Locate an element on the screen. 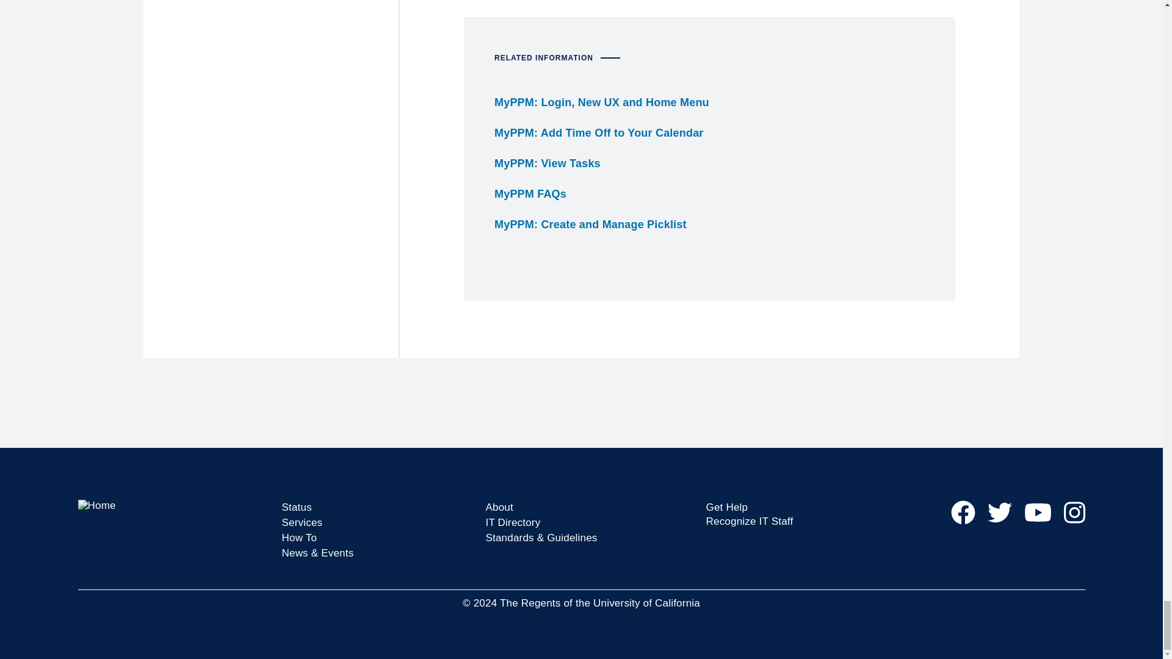 The width and height of the screenshot is (1172, 659). MyPPM: Login, New UX and Home Menu is located at coordinates (602, 103).